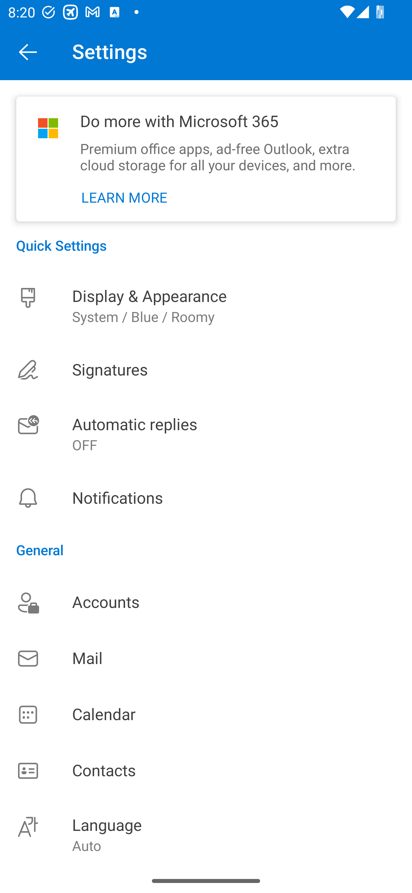 This screenshot has width=412, height=893. Describe the element at coordinates (28, 52) in the screenshot. I see `Back` at that location.